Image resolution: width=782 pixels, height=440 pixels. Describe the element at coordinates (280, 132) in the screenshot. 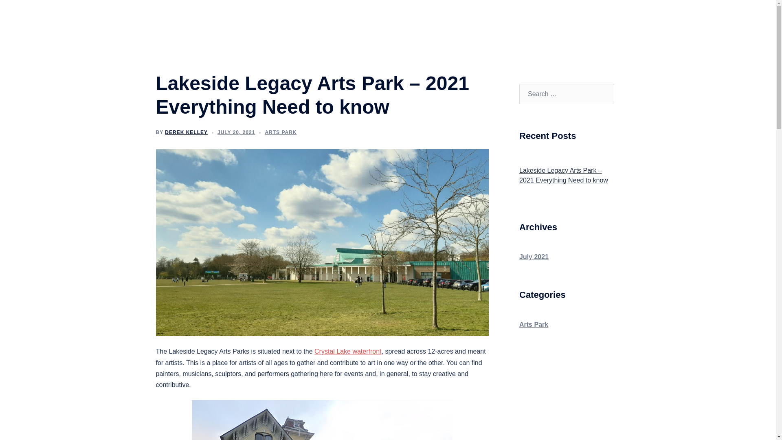

I see `ARTS PARK` at that location.